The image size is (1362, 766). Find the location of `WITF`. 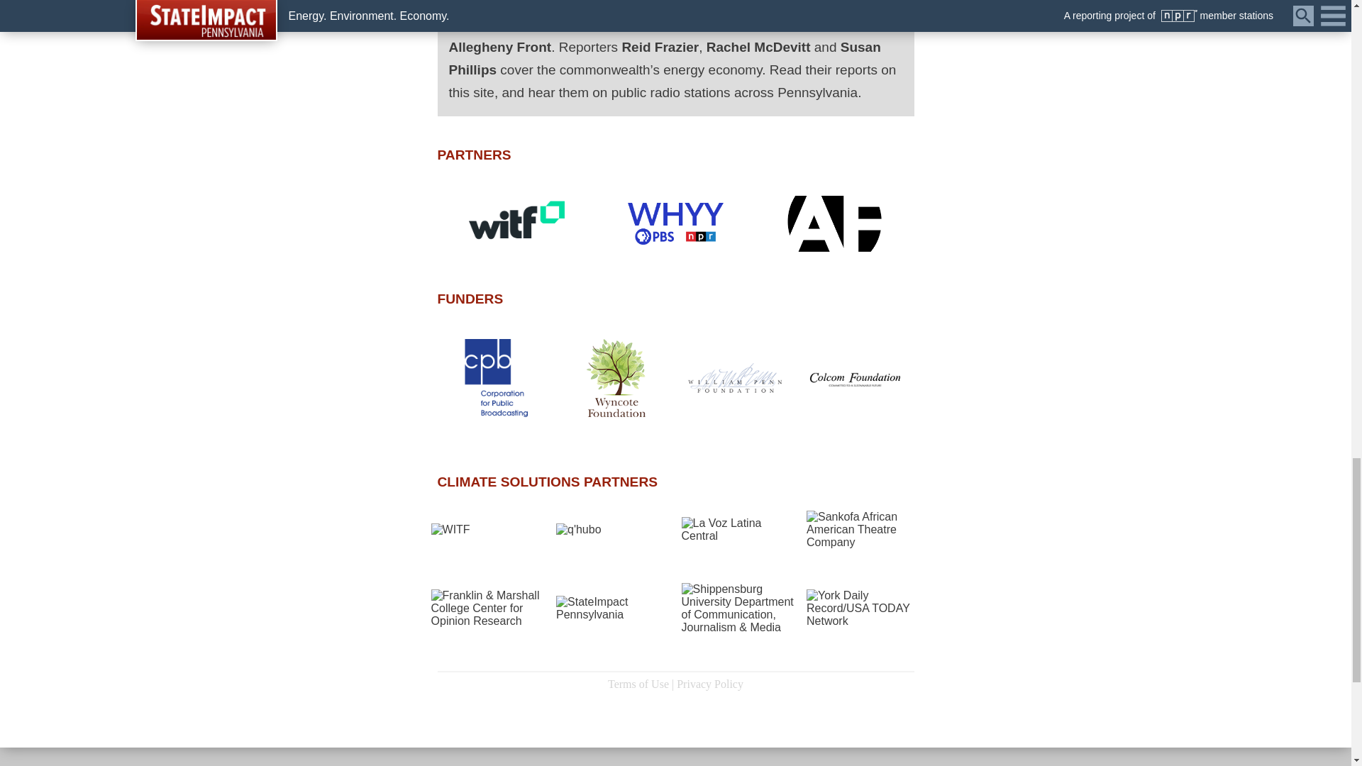

WITF is located at coordinates (516, 223).